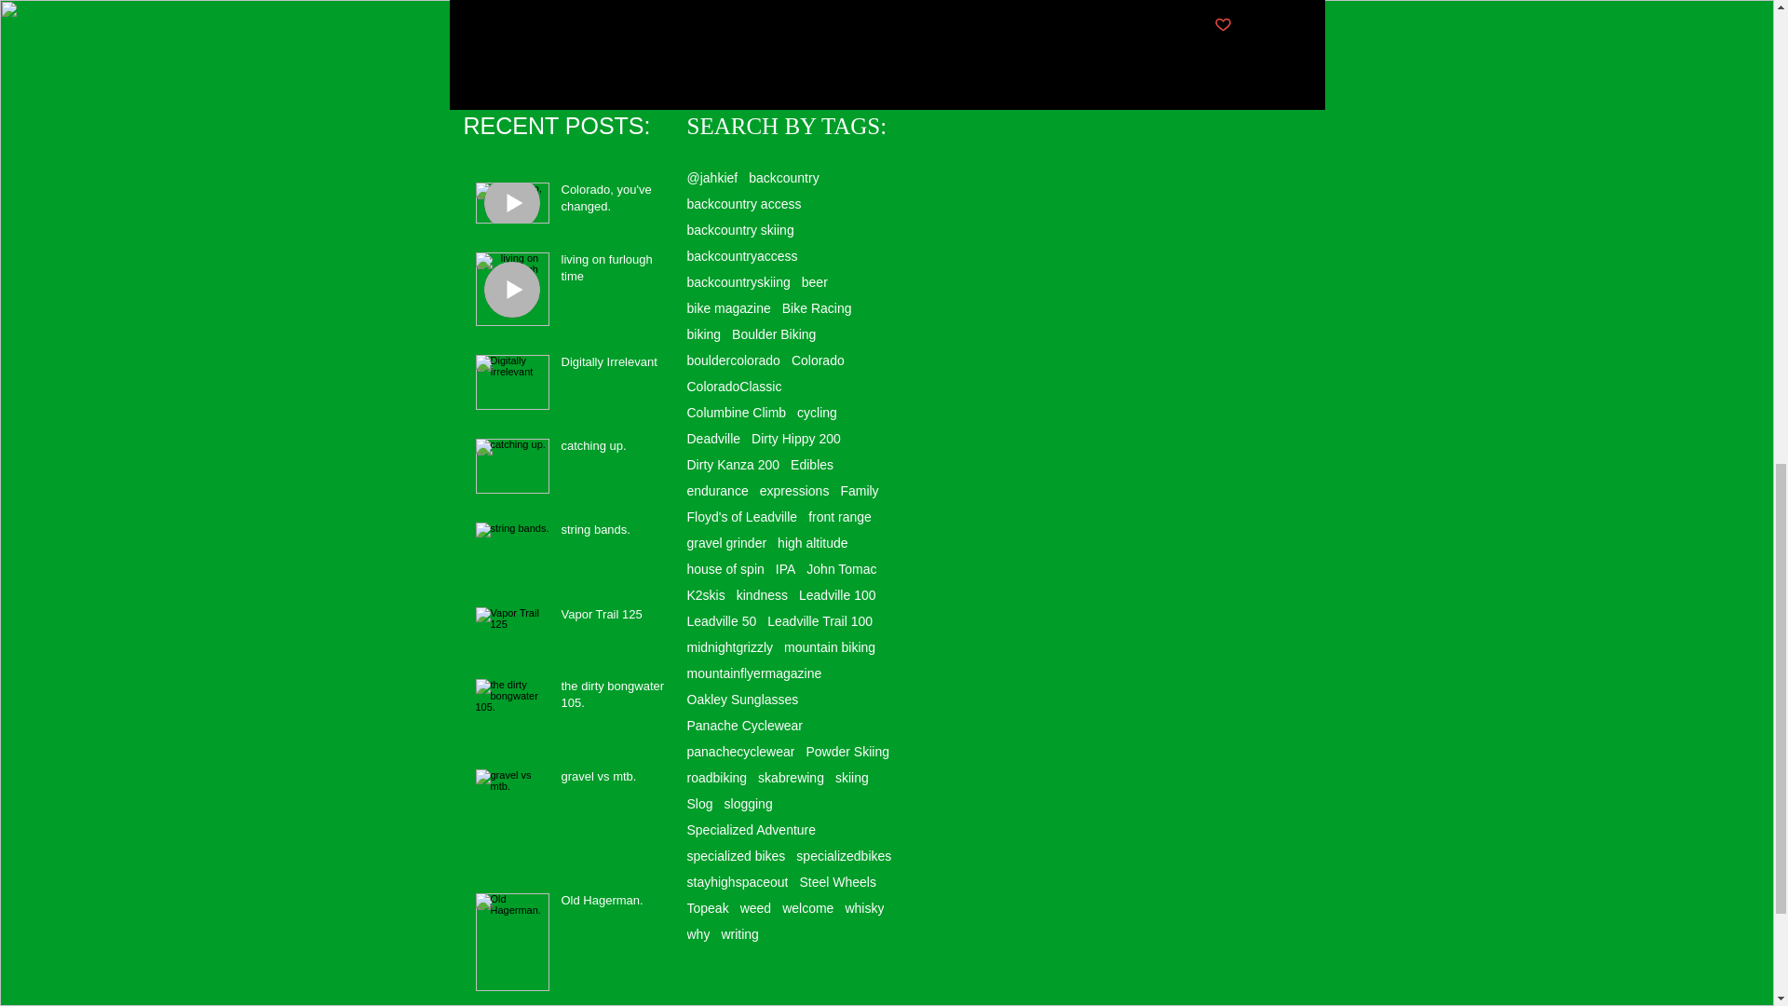 This screenshot has width=1788, height=1006. I want to click on Family, so click(859, 490).